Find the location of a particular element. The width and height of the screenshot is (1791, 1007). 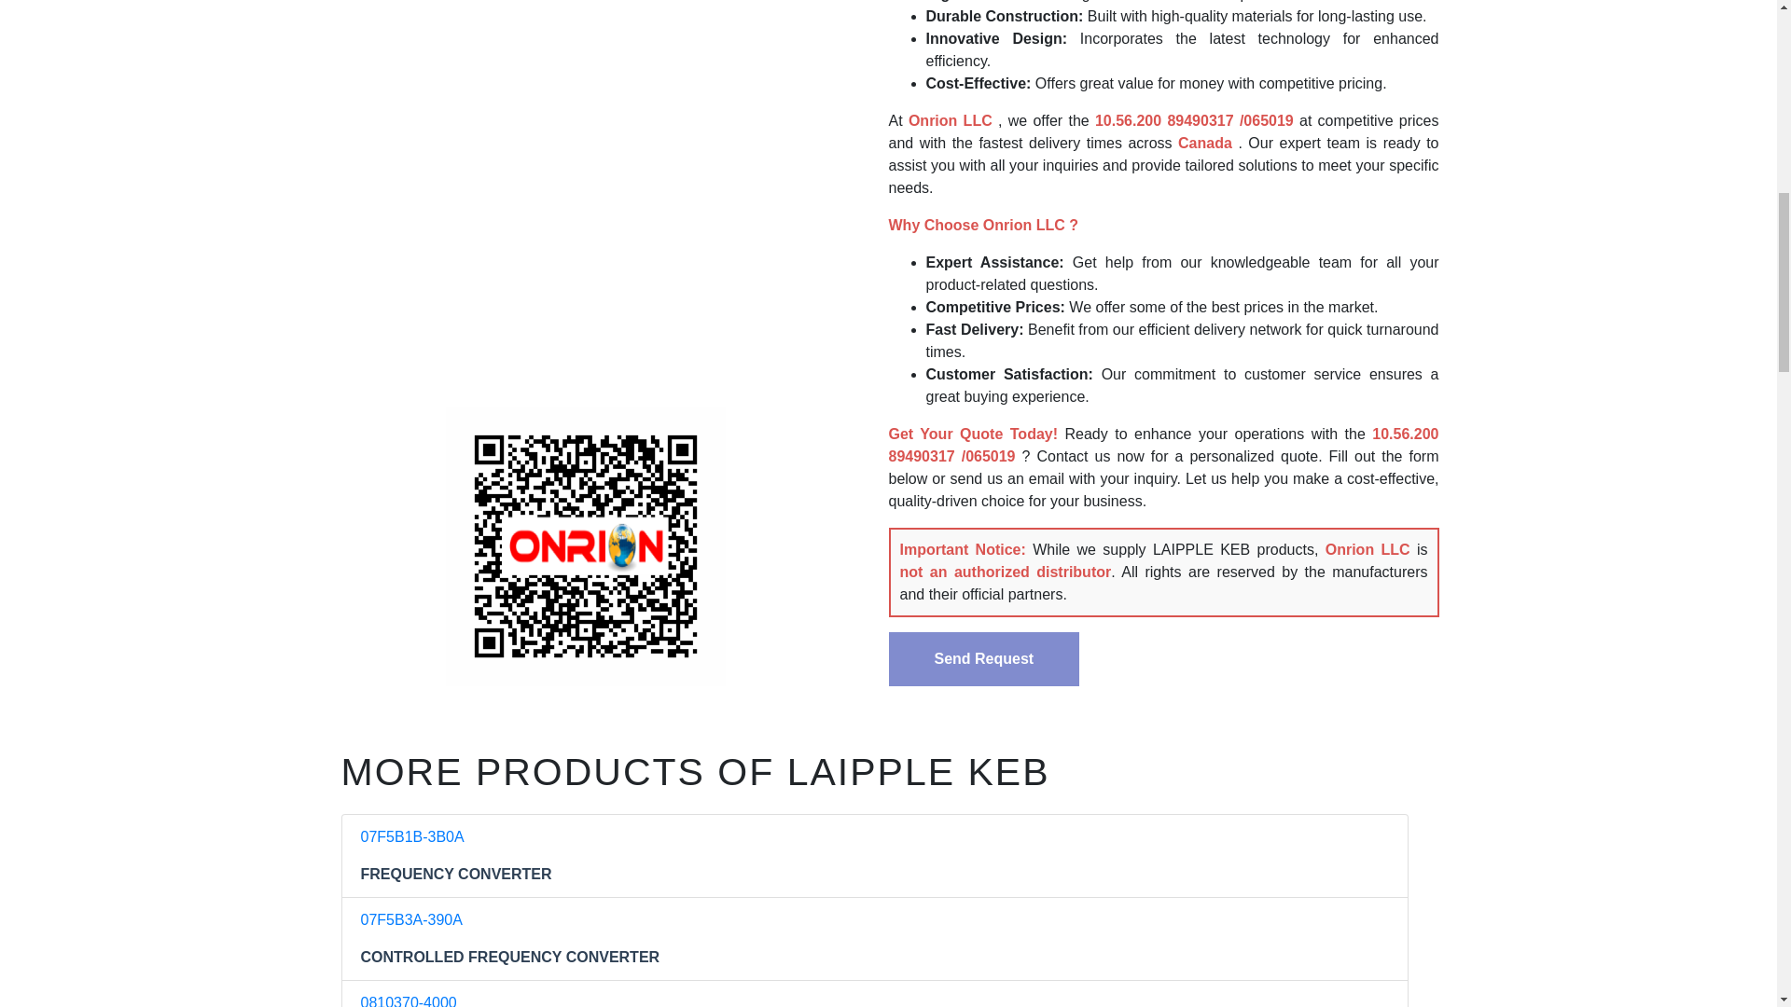

07F5B1B-3B0A is located at coordinates (411, 836).